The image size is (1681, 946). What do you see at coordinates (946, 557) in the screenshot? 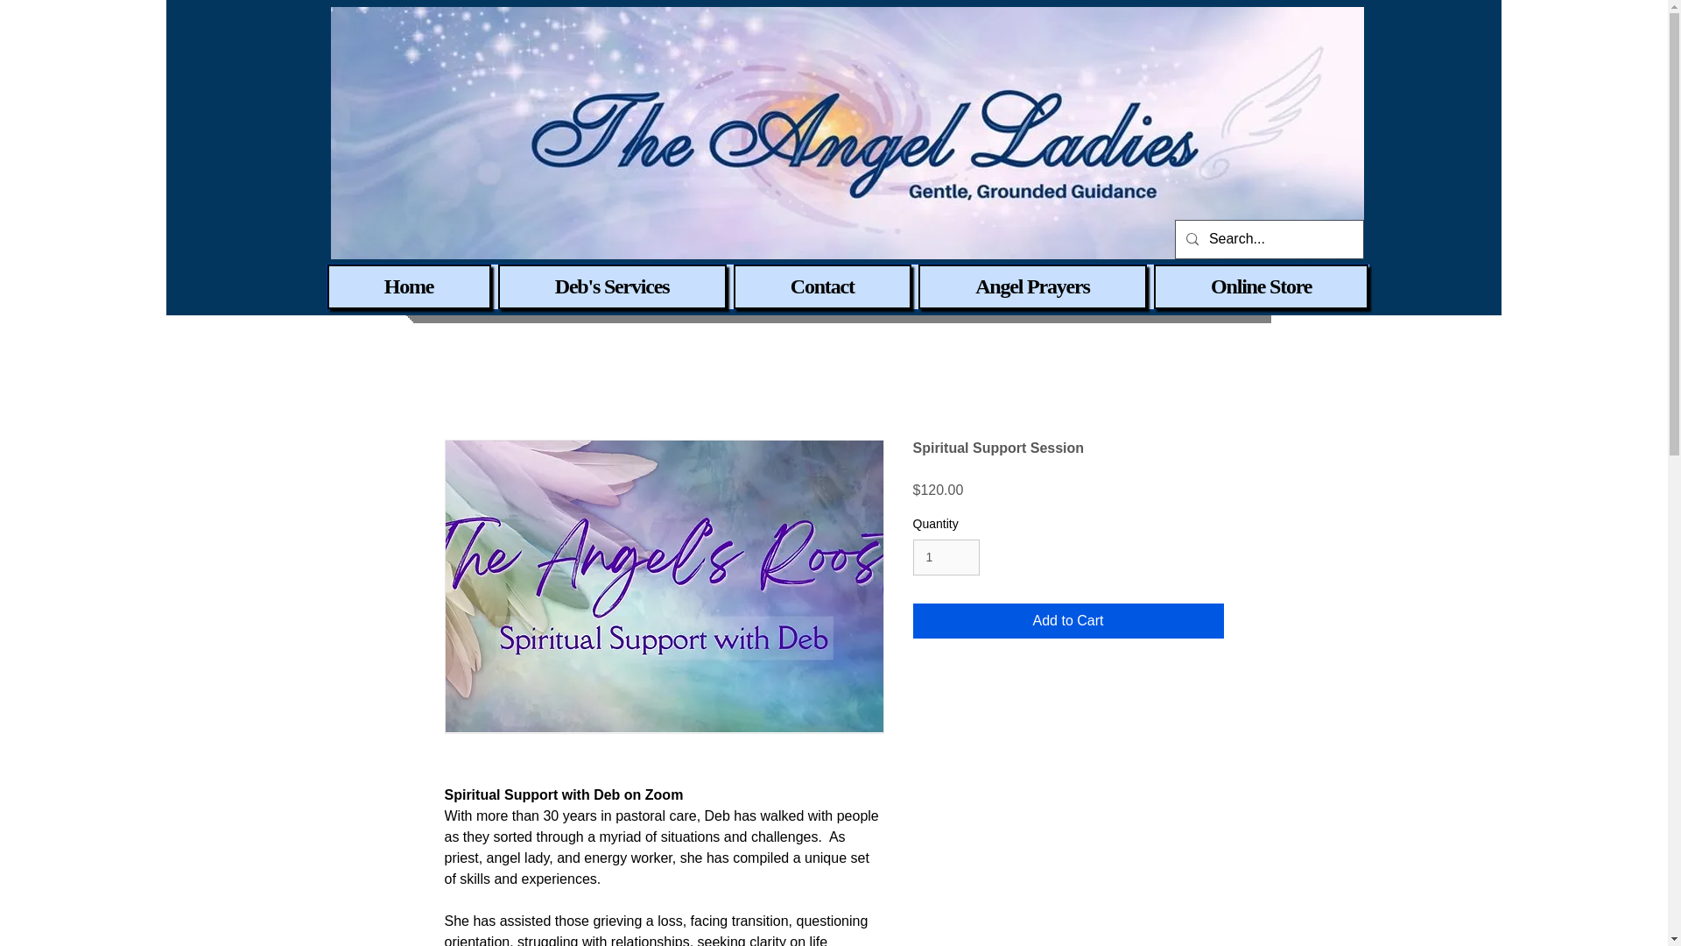
I see `1` at bounding box center [946, 557].